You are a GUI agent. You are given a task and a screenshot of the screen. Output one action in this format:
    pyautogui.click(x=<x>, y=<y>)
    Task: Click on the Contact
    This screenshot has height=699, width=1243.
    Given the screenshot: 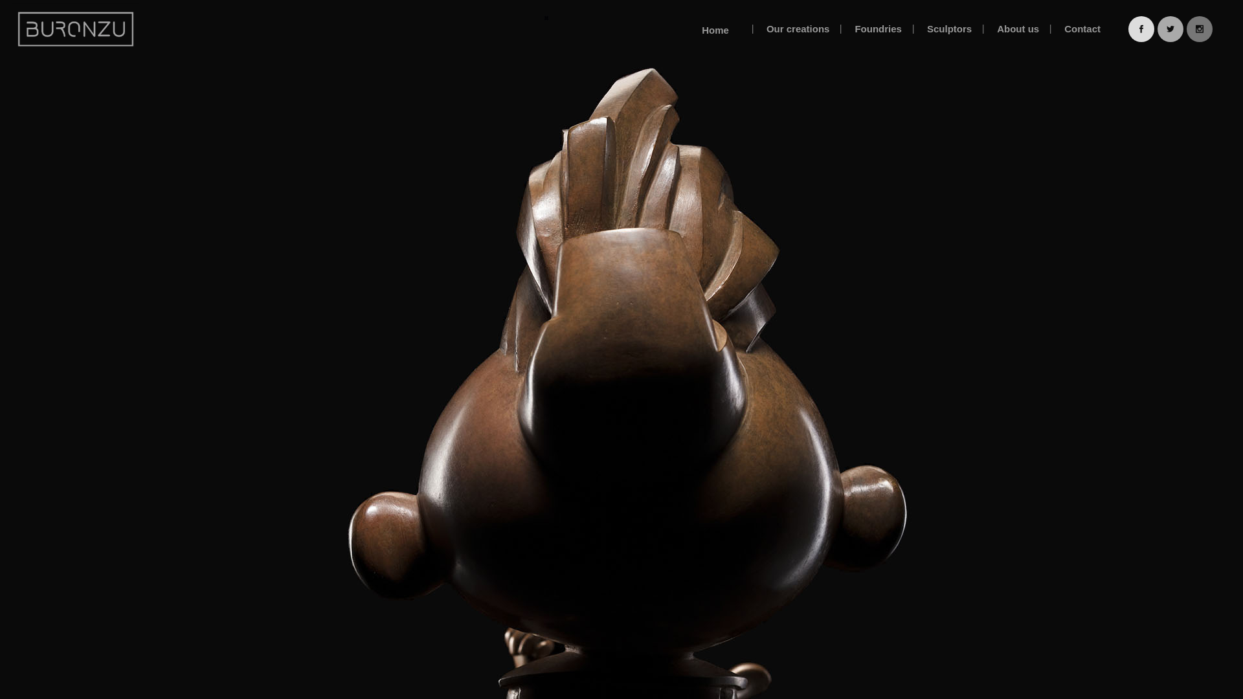 What is the action you would take?
    pyautogui.click(x=1082, y=29)
    